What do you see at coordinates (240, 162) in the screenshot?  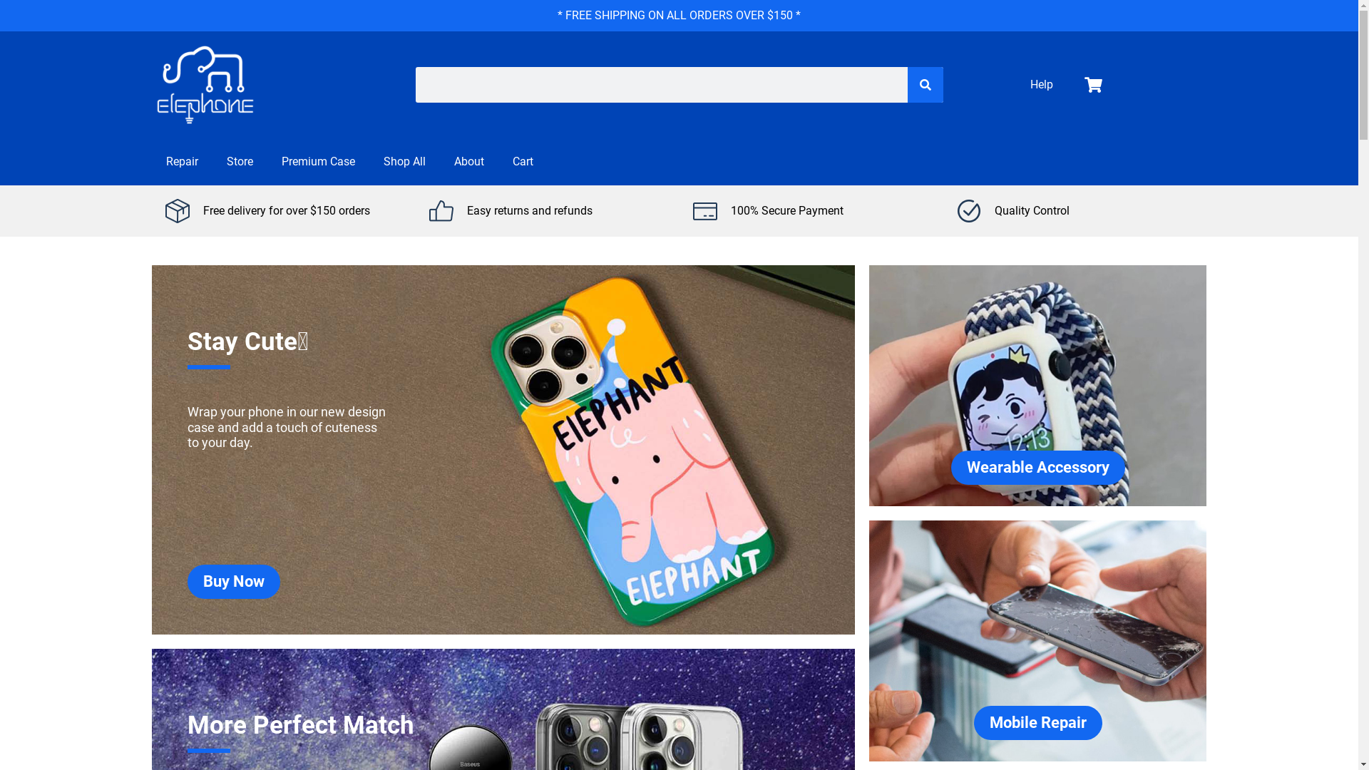 I see `Store` at bounding box center [240, 162].